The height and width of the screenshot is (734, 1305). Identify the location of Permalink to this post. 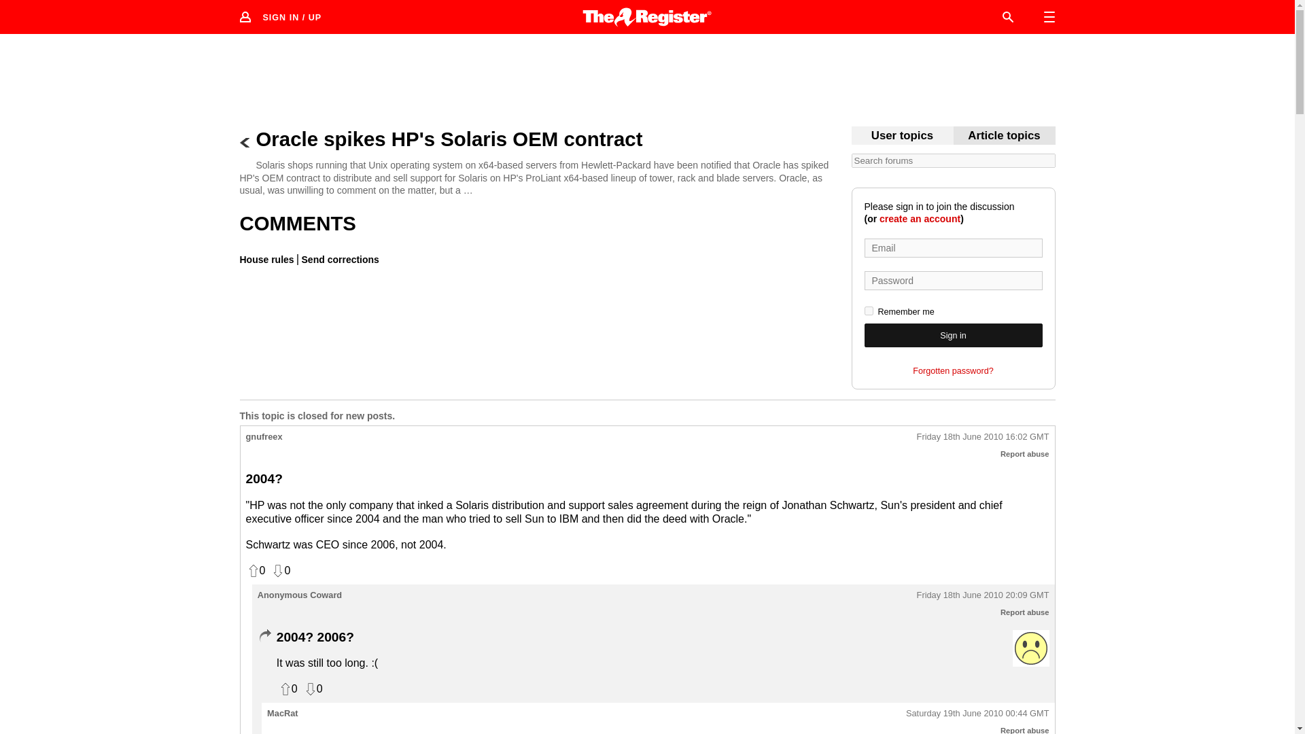
(983, 438).